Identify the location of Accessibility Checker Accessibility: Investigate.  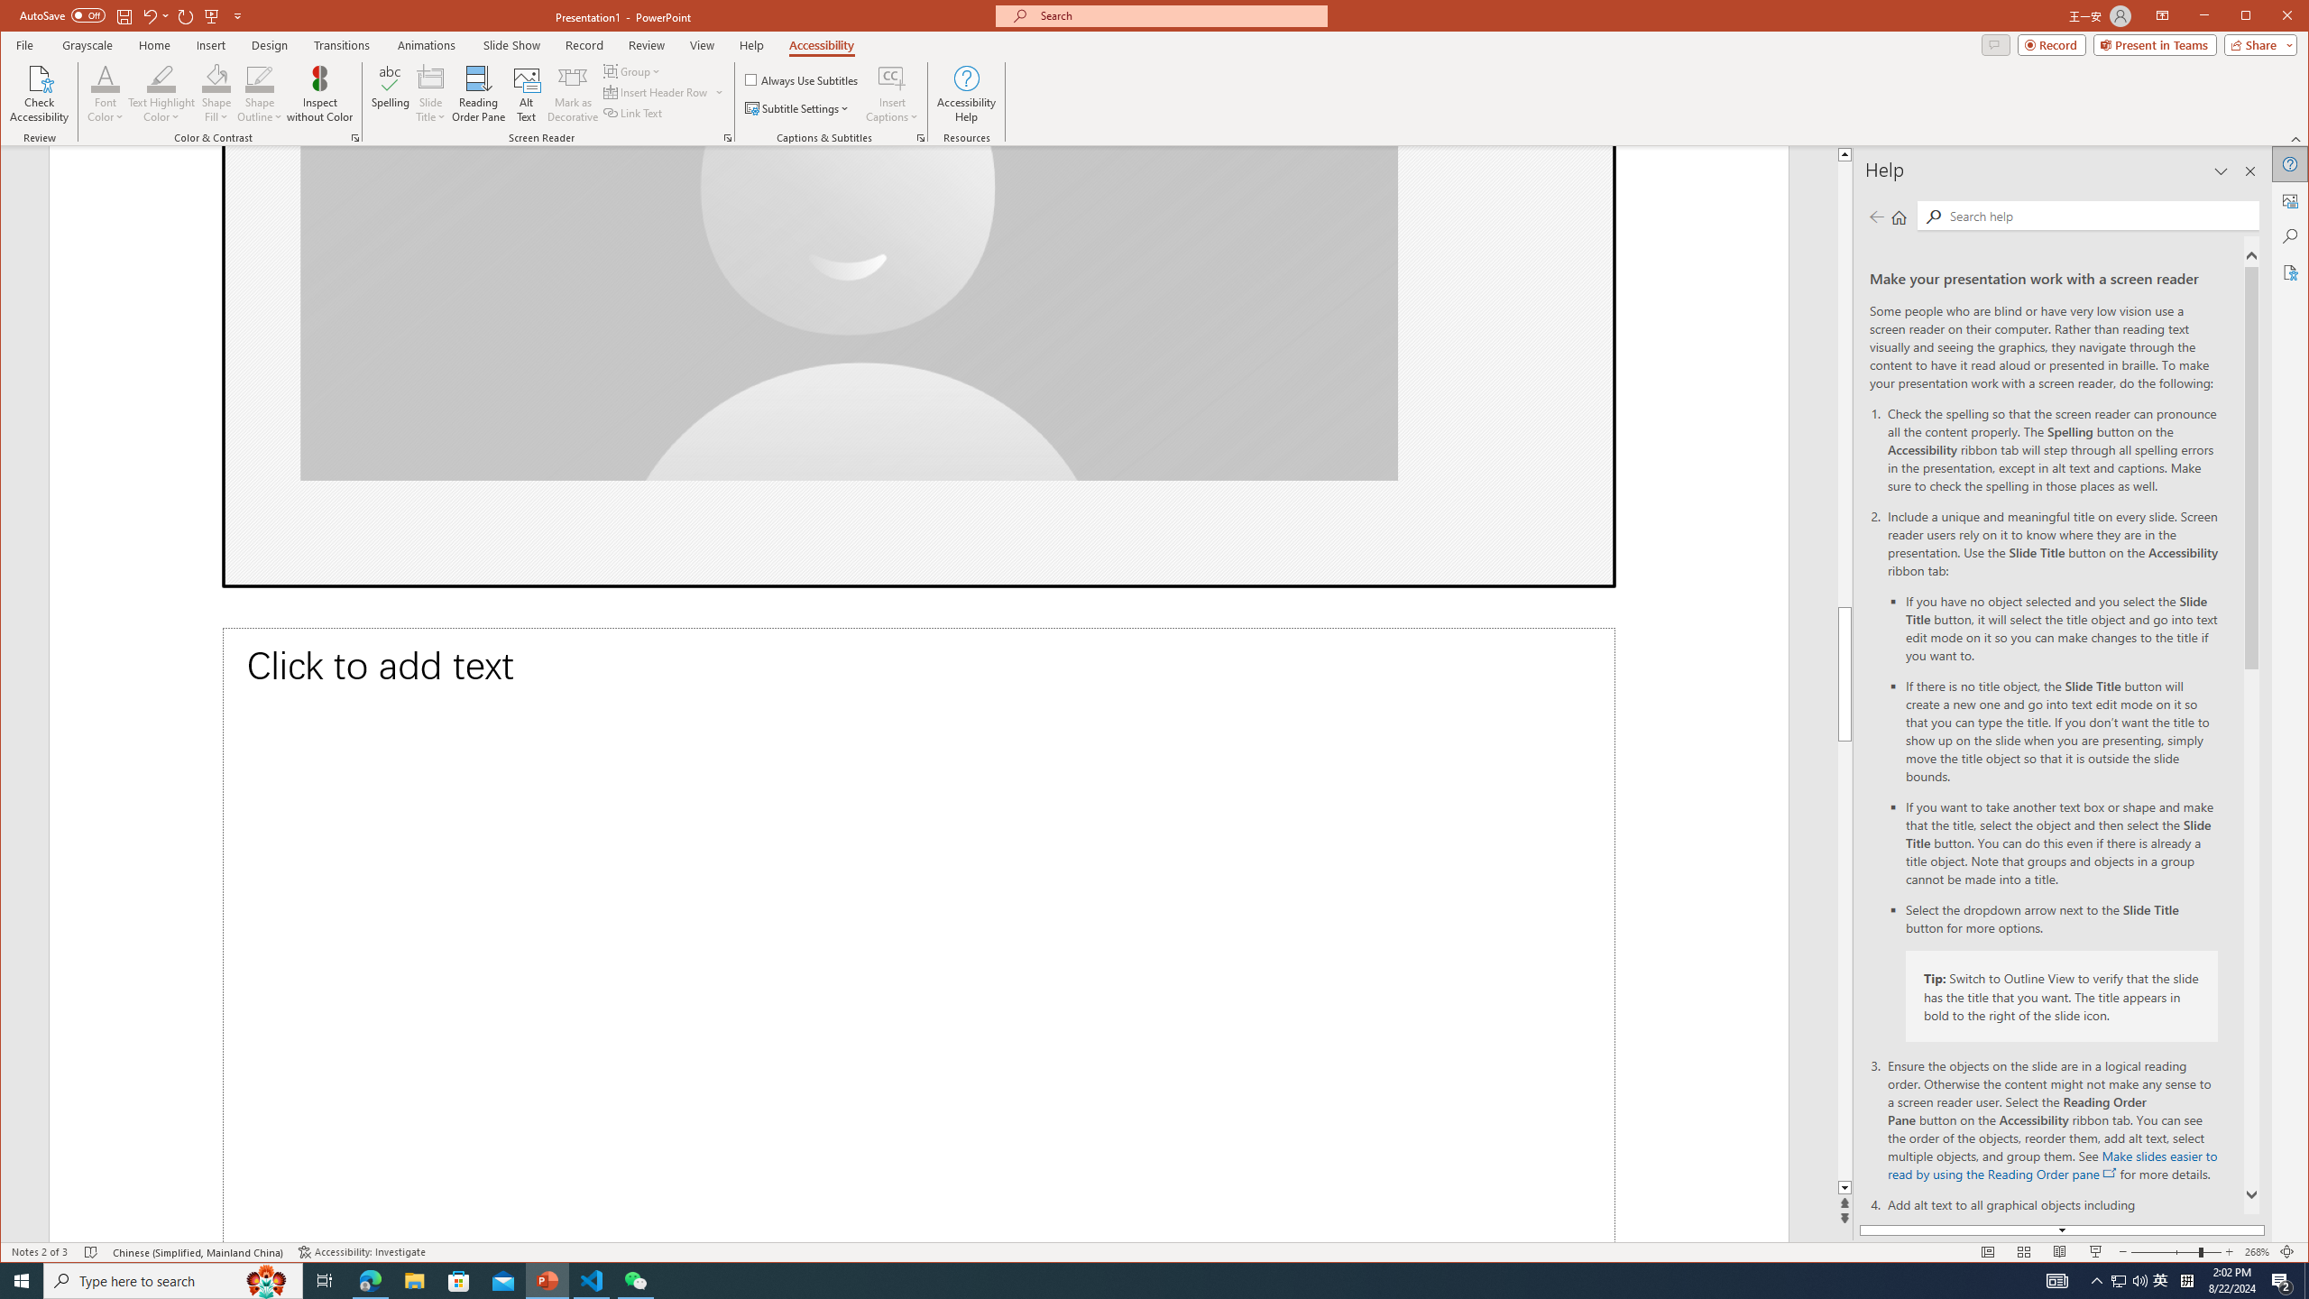
(363, 1252).